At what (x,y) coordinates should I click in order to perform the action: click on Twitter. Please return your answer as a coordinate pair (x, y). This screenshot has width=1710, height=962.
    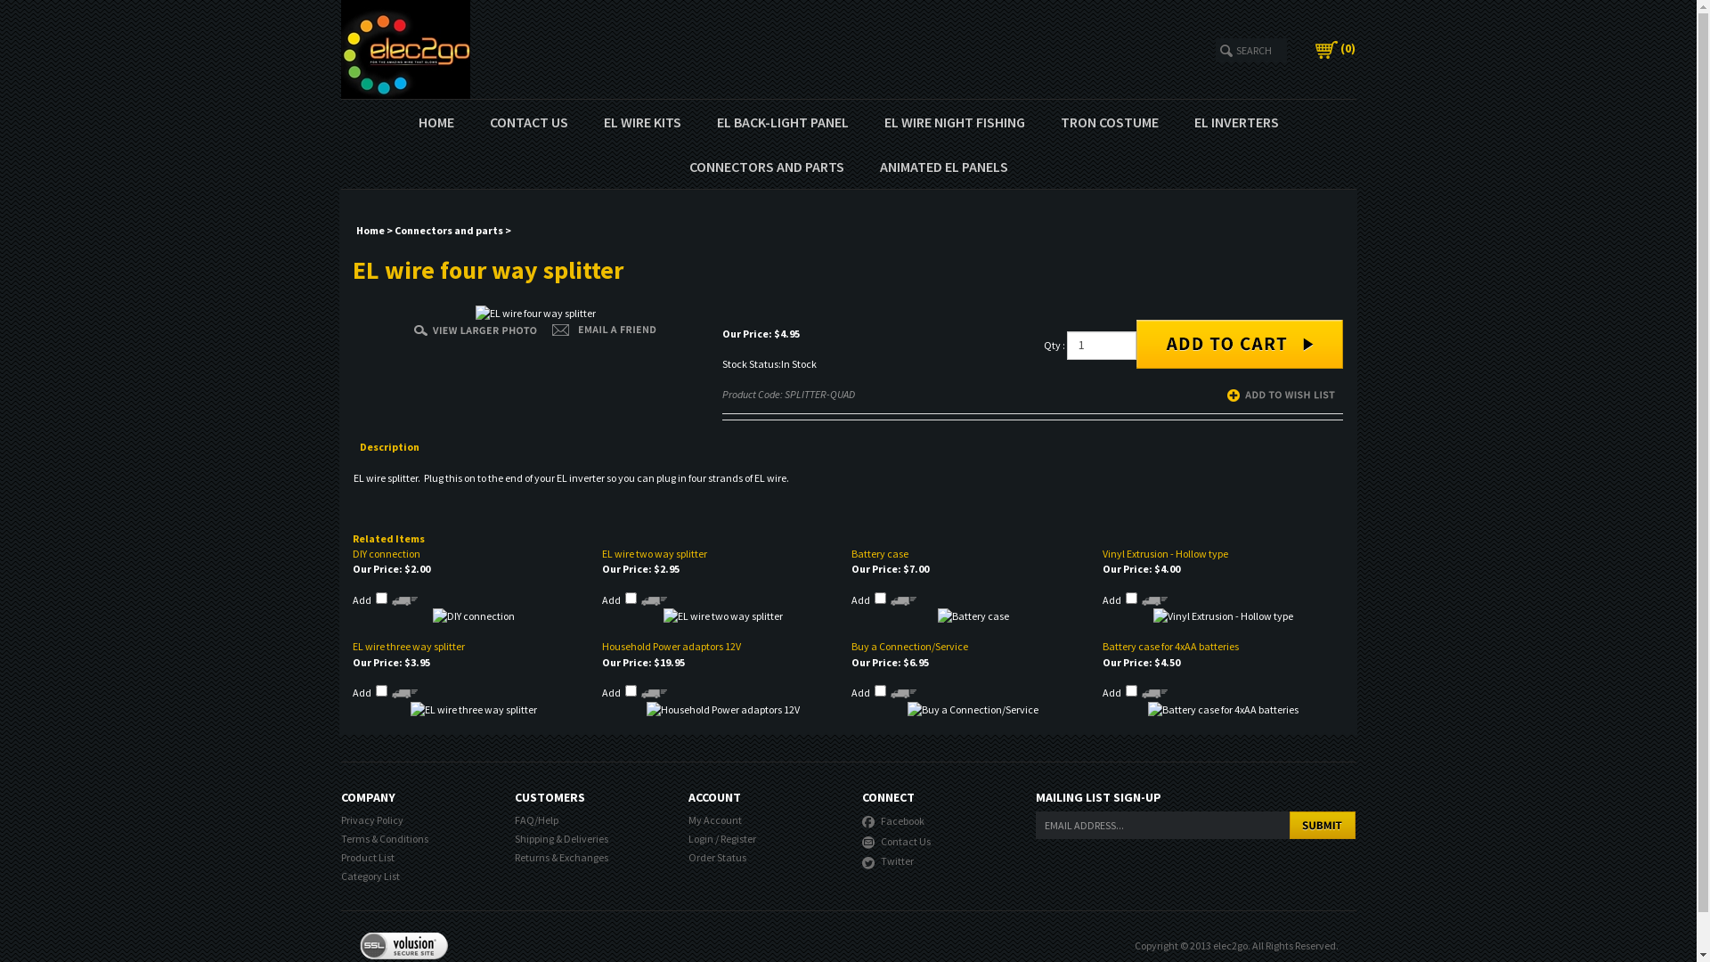
    Looking at the image, I should click on (888, 860).